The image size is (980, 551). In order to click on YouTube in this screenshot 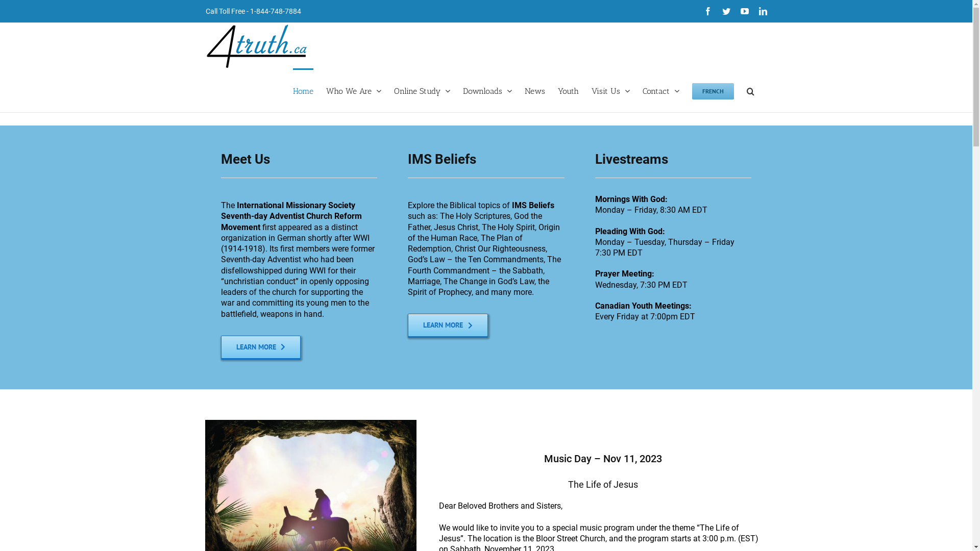, I will do `click(744, 11)`.